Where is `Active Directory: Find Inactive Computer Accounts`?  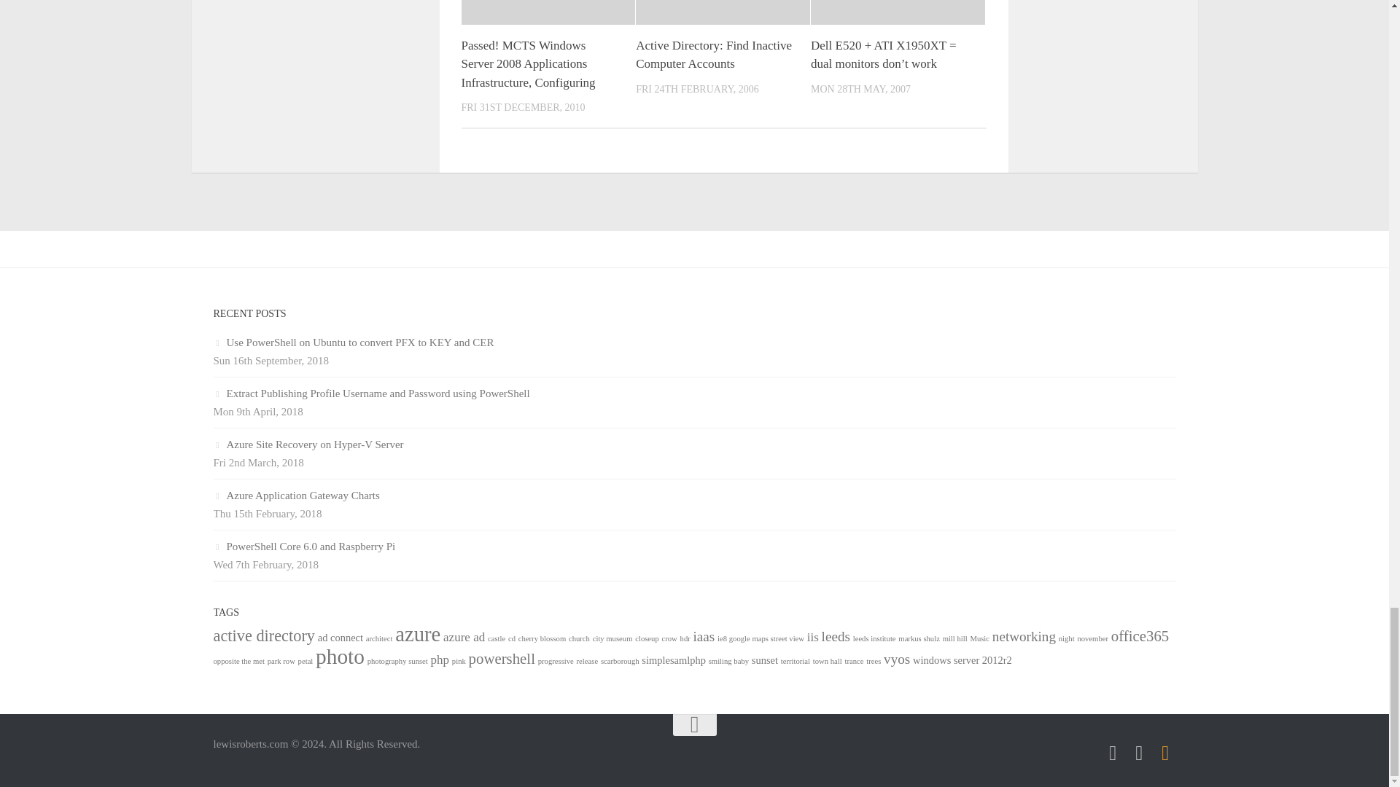
Active Directory: Find Inactive Computer Accounts is located at coordinates (713, 55).